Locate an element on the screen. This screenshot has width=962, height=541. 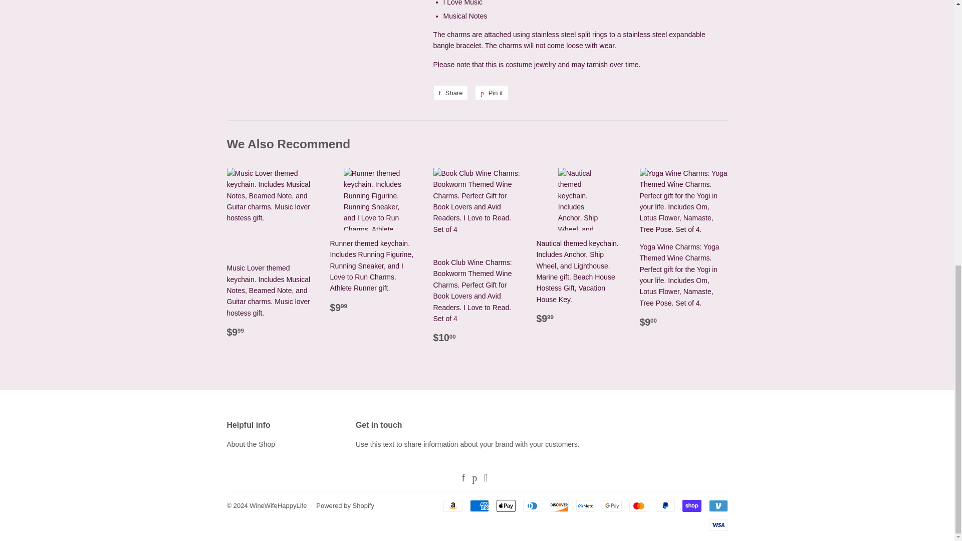
Pin on Pinterest is located at coordinates (491, 92).